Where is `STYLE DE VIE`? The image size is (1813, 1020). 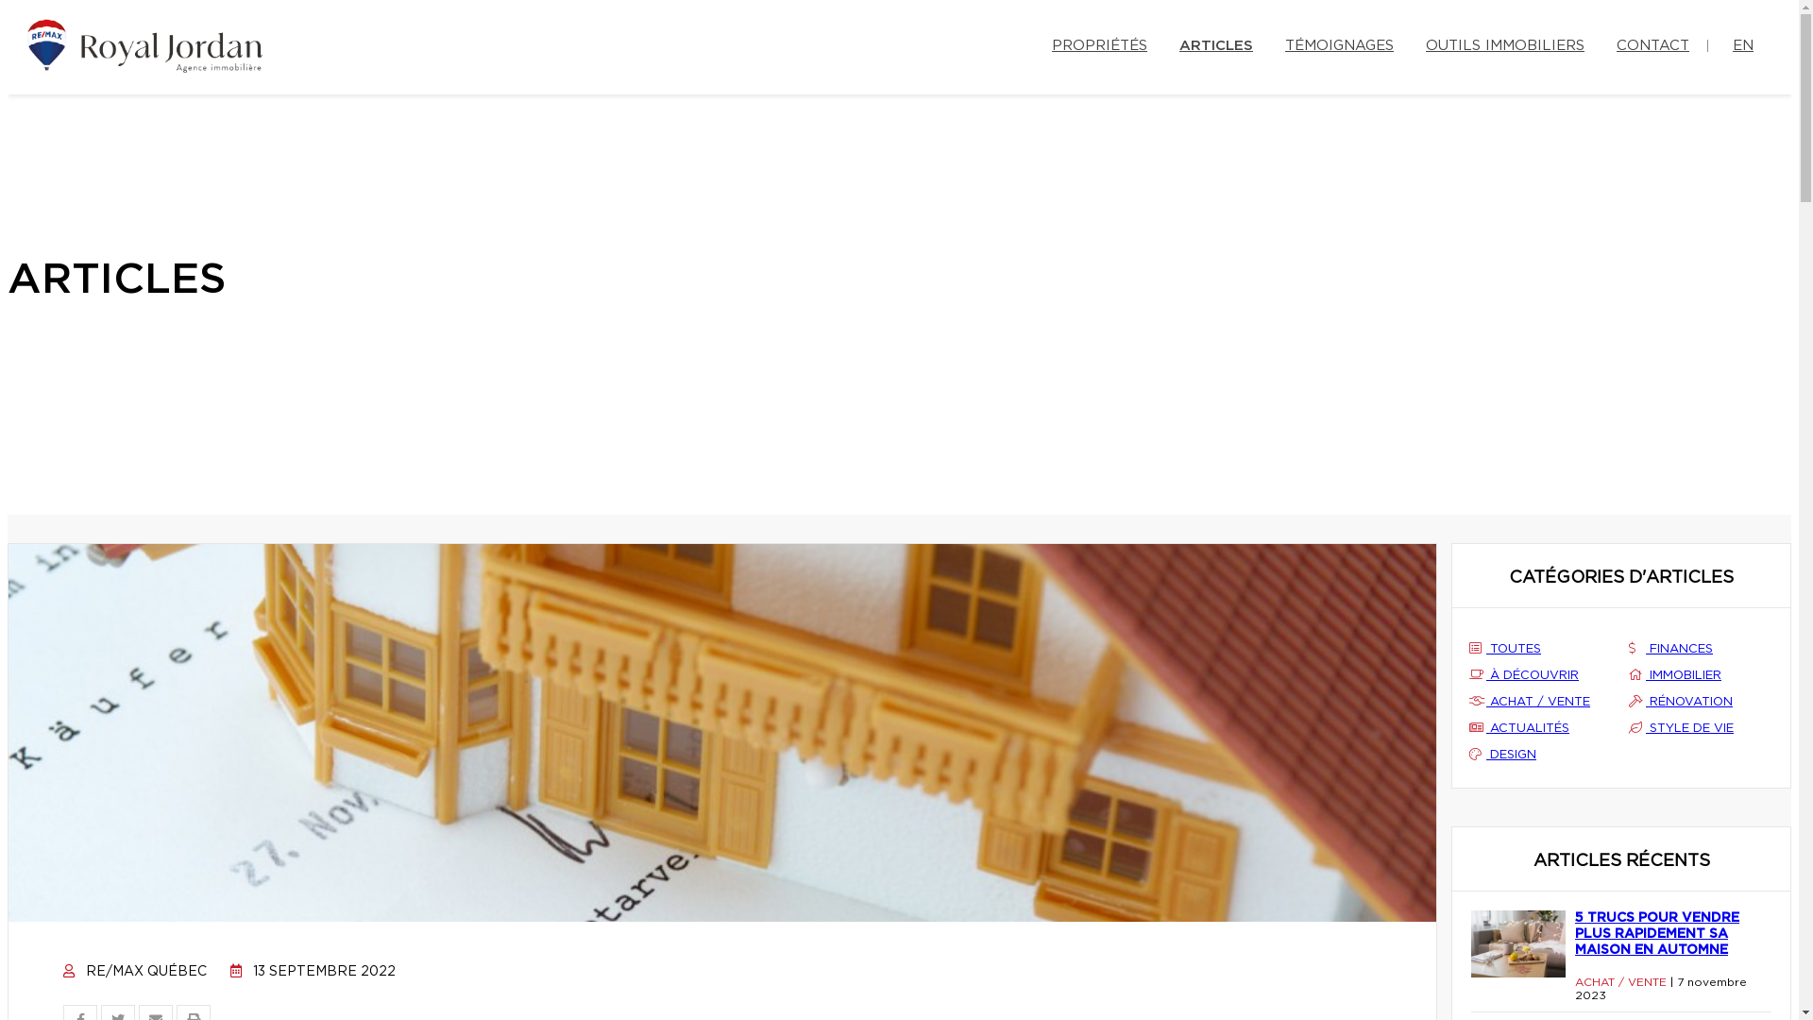 STYLE DE VIE is located at coordinates (1702, 729).